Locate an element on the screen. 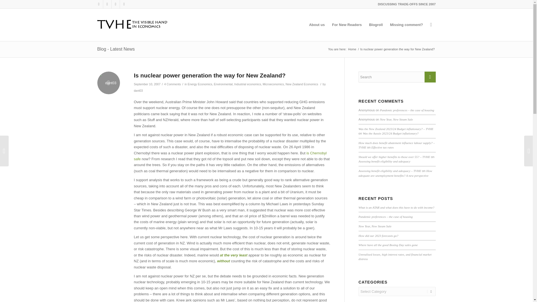 The image size is (537, 302). Permanent Link: Blog - Latest News is located at coordinates (116, 49).